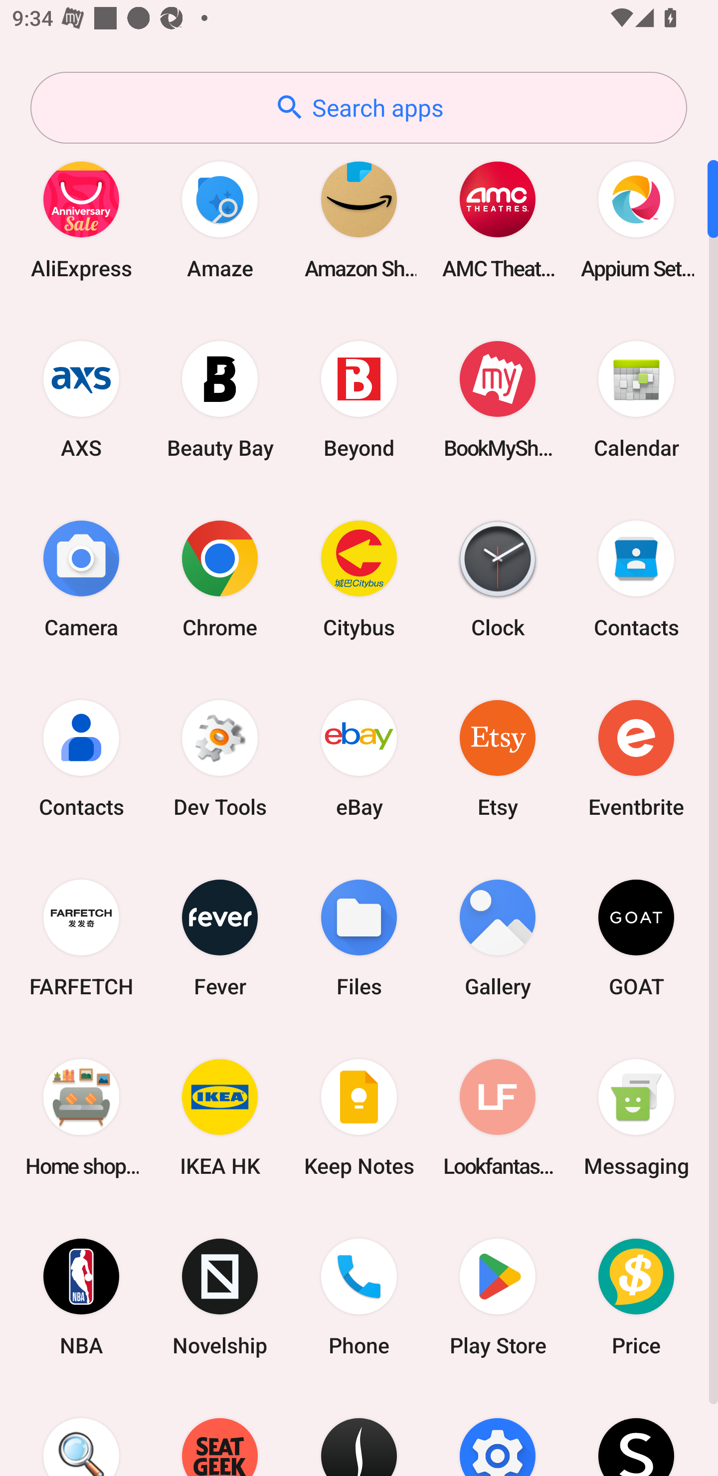 The width and height of the screenshot is (718, 1476). Describe the element at coordinates (81, 578) in the screenshot. I see `Camera` at that location.